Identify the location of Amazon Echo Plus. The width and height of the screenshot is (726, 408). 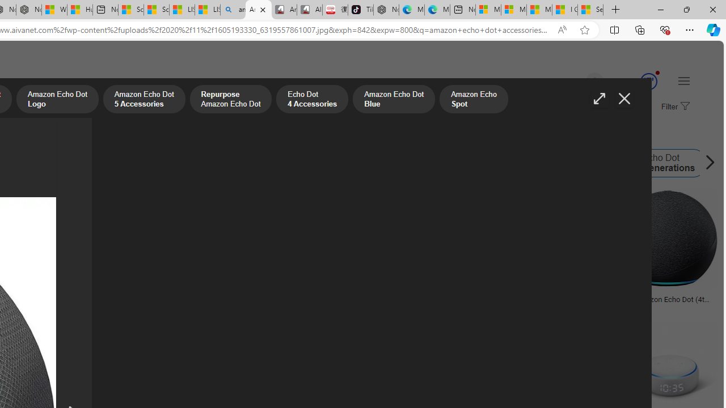
(333, 163).